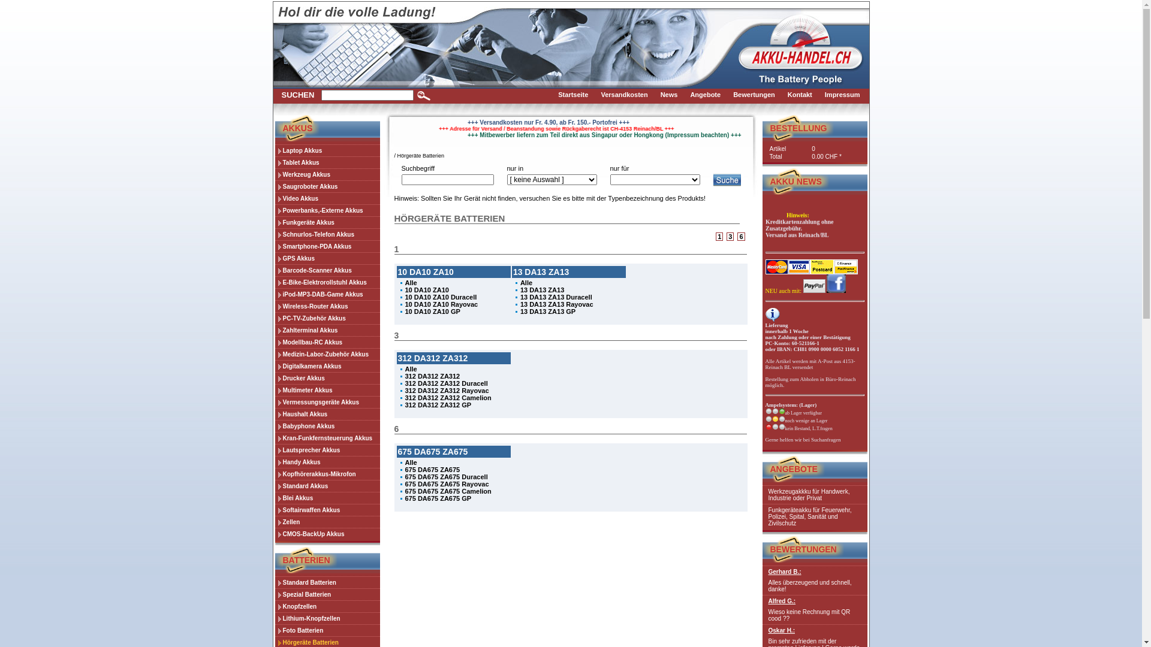 This screenshot has height=647, width=1151. I want to click on Impressum, so click(846, 96).